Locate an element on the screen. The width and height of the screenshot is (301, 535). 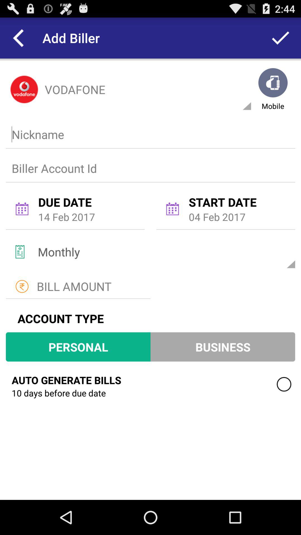
turn on icon below the account type app is located at coordinates (78, 347).